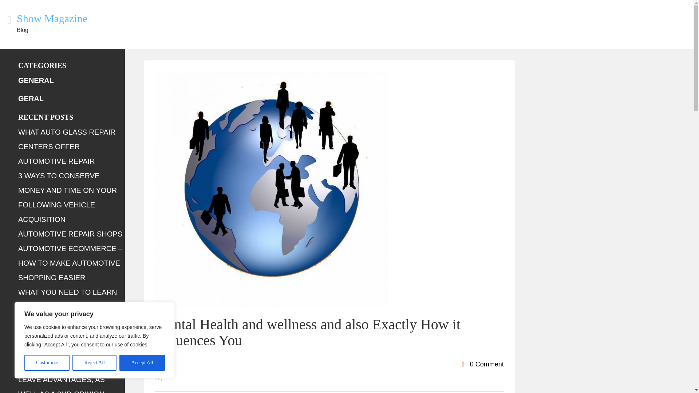 The image size is (699, 393). Describe the element at coordinates (47, 363) in the screenshot. I see `Customize` at that location.